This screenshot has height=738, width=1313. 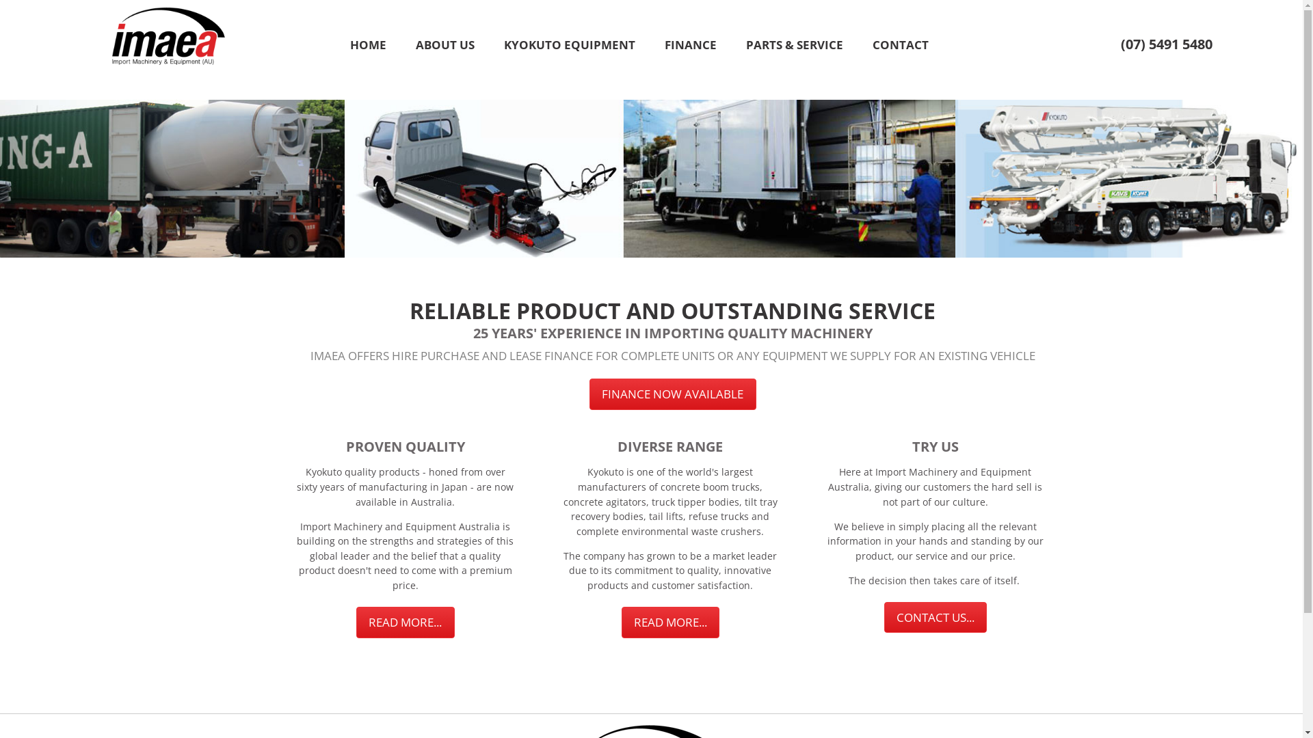 I want to click on READ MORE..., so click(x=671, y=622).